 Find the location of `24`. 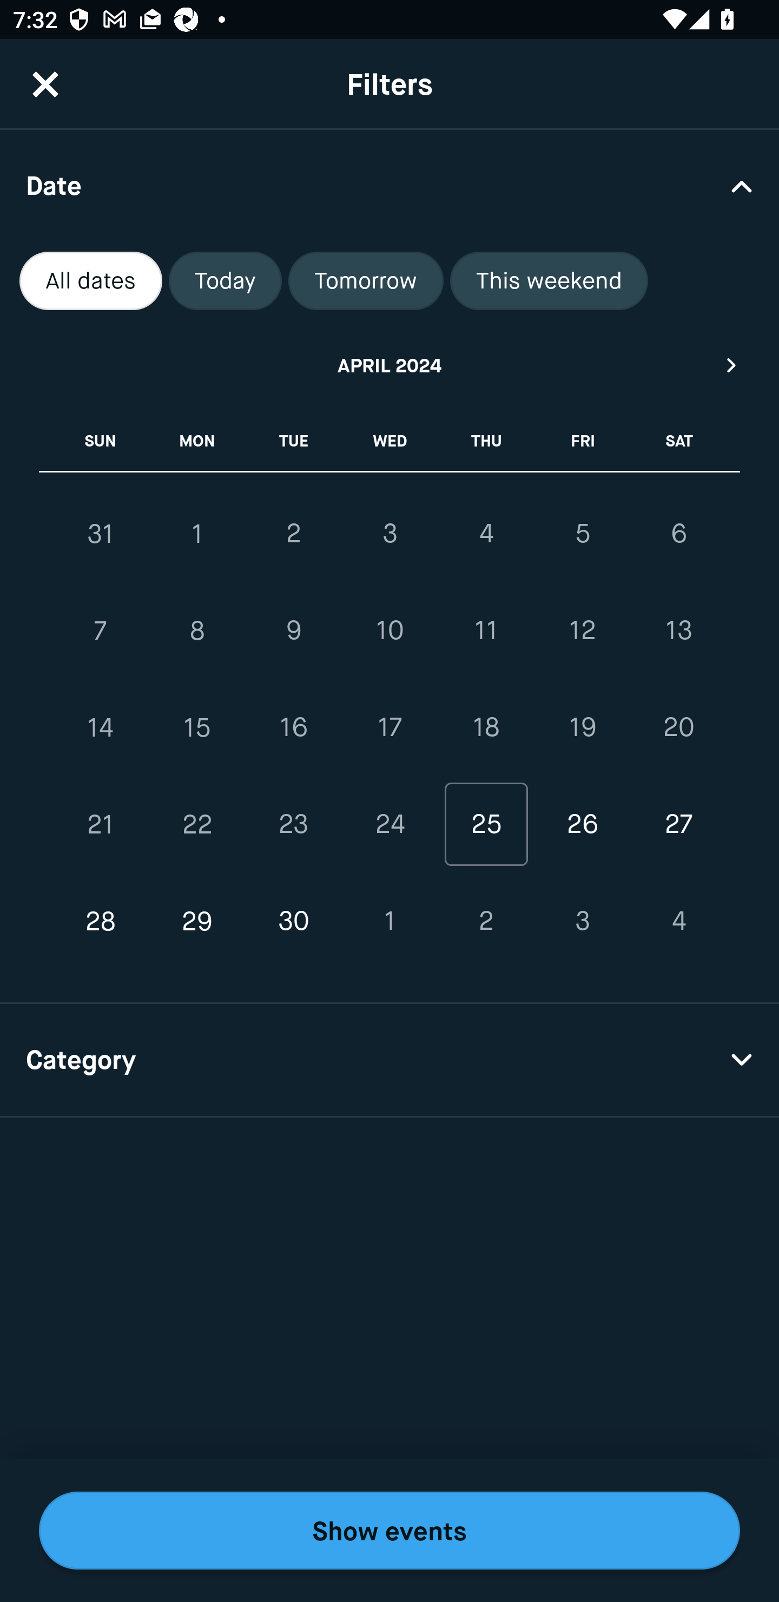

24 is located at coordinates (389, 824).